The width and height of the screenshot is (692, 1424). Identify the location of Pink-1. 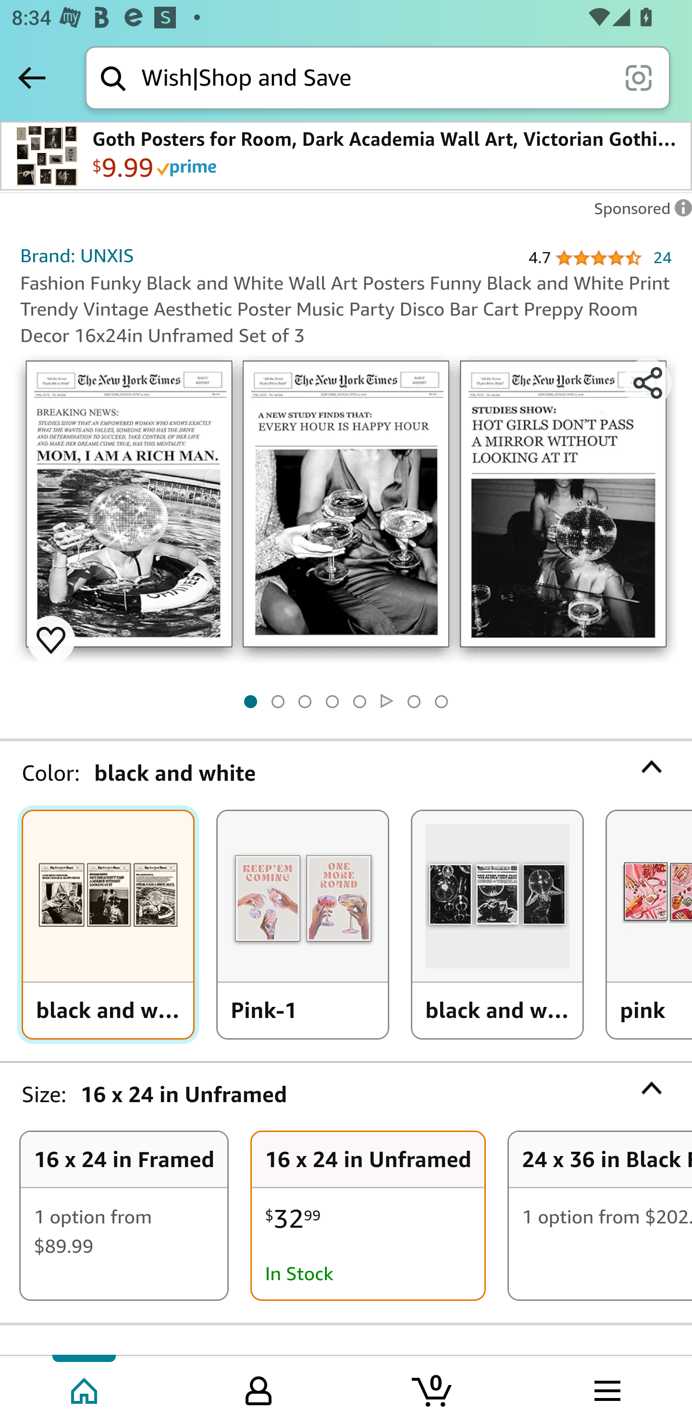
(303, 925).